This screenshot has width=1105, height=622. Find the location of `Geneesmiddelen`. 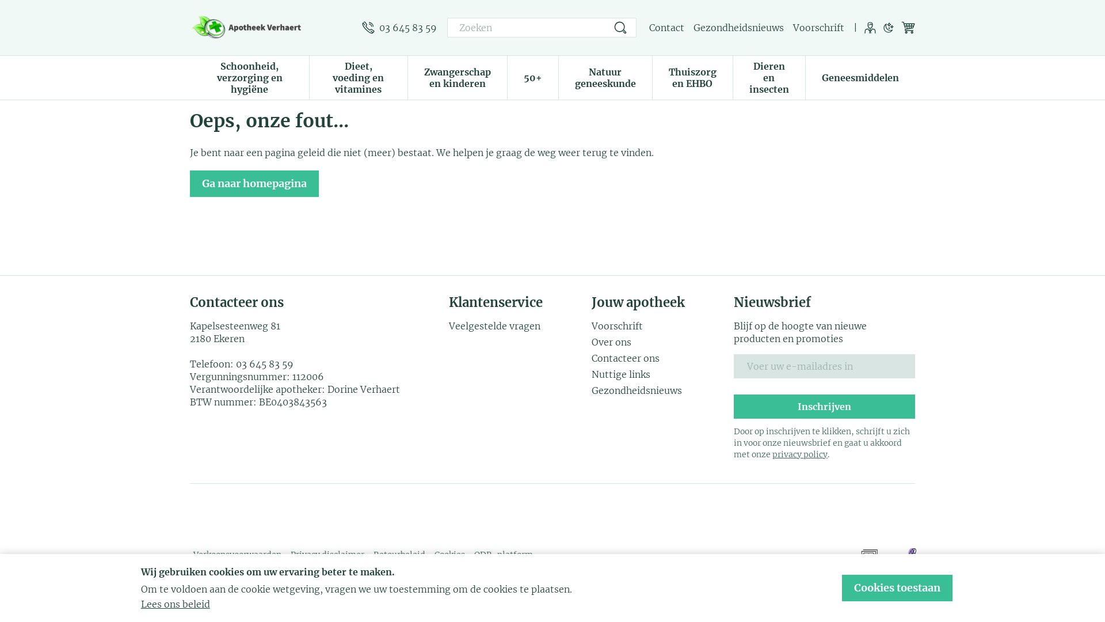

Geneesmiddelen is located at coordinates (860, 77).